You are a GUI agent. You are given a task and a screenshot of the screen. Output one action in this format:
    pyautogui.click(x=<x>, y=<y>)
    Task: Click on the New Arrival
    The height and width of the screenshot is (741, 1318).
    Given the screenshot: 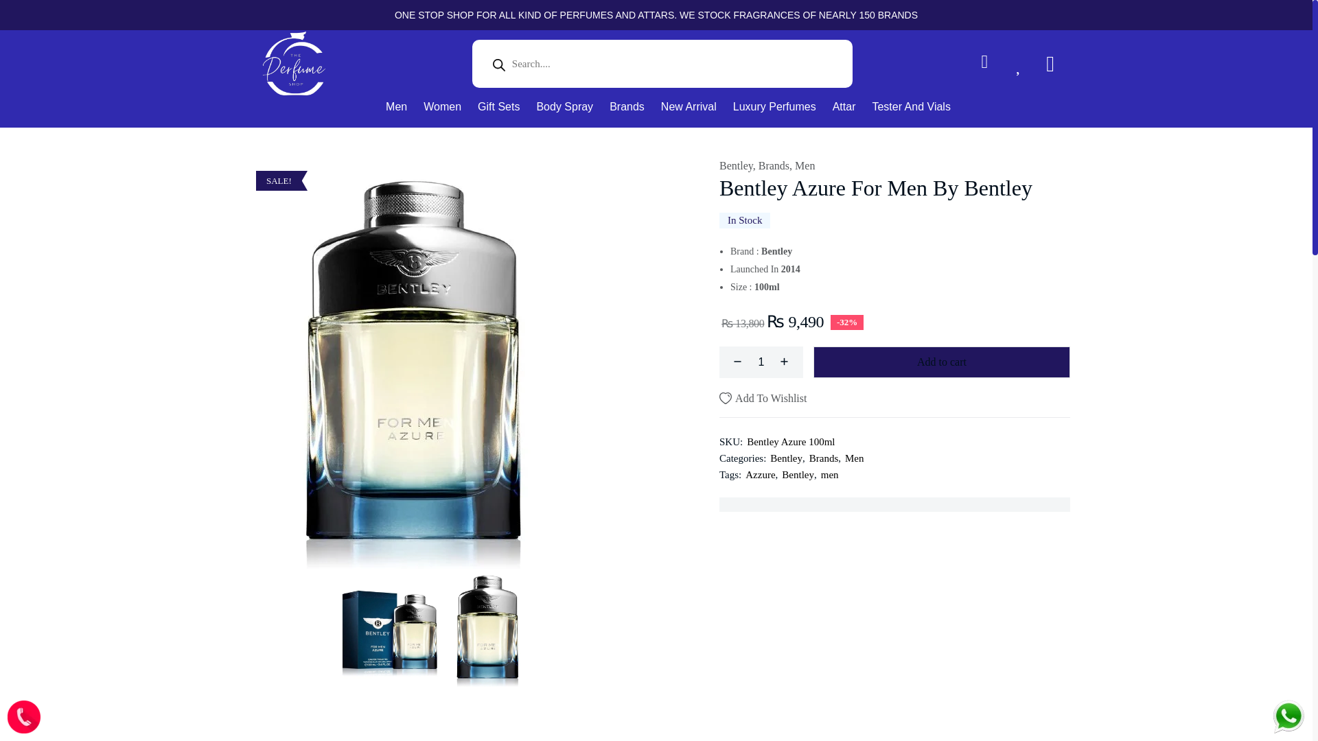 What is the action you would take?
    pyautogui.click(x=689, y=106)
    